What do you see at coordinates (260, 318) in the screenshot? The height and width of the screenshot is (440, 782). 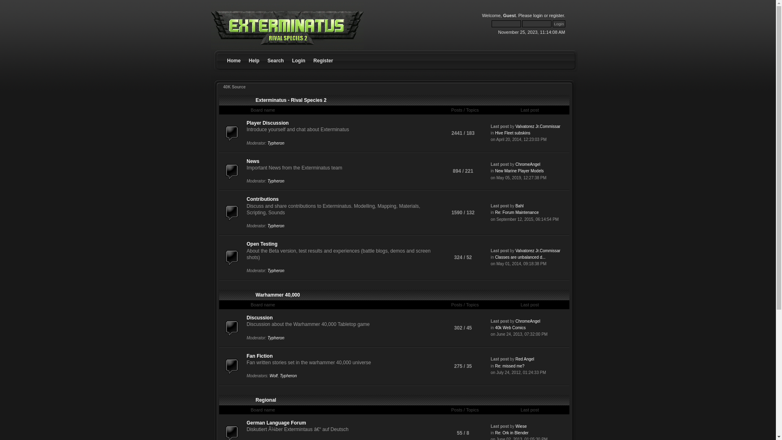 I see `Discussion` at bounding box center [260, 318].